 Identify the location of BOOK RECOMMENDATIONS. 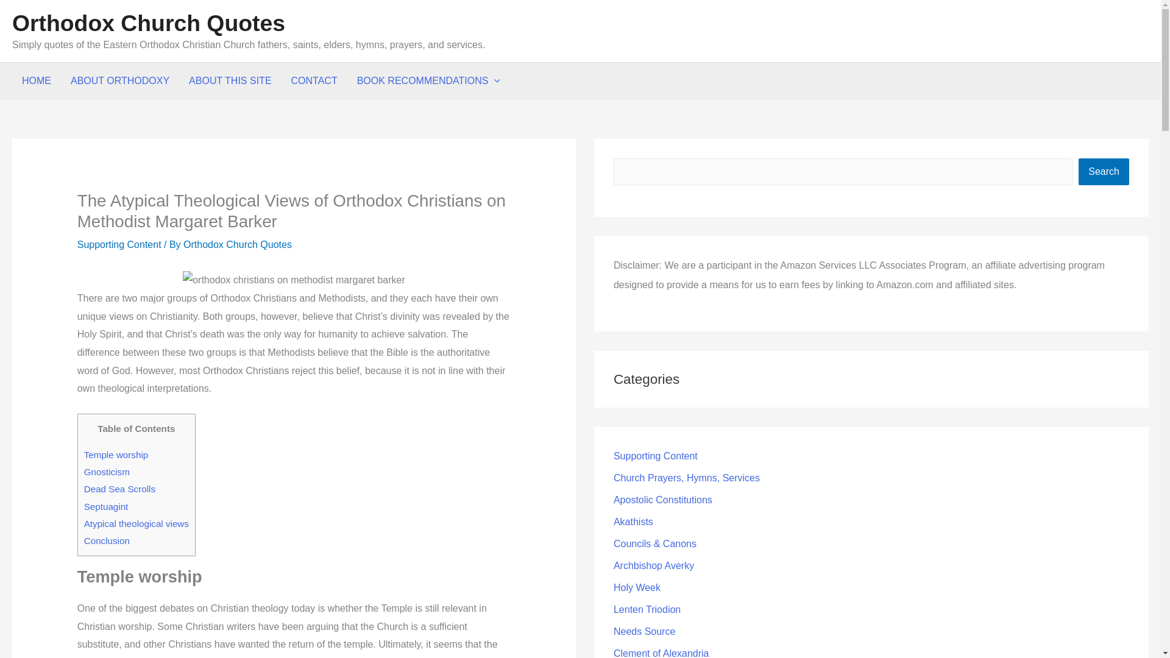
(429, 80).